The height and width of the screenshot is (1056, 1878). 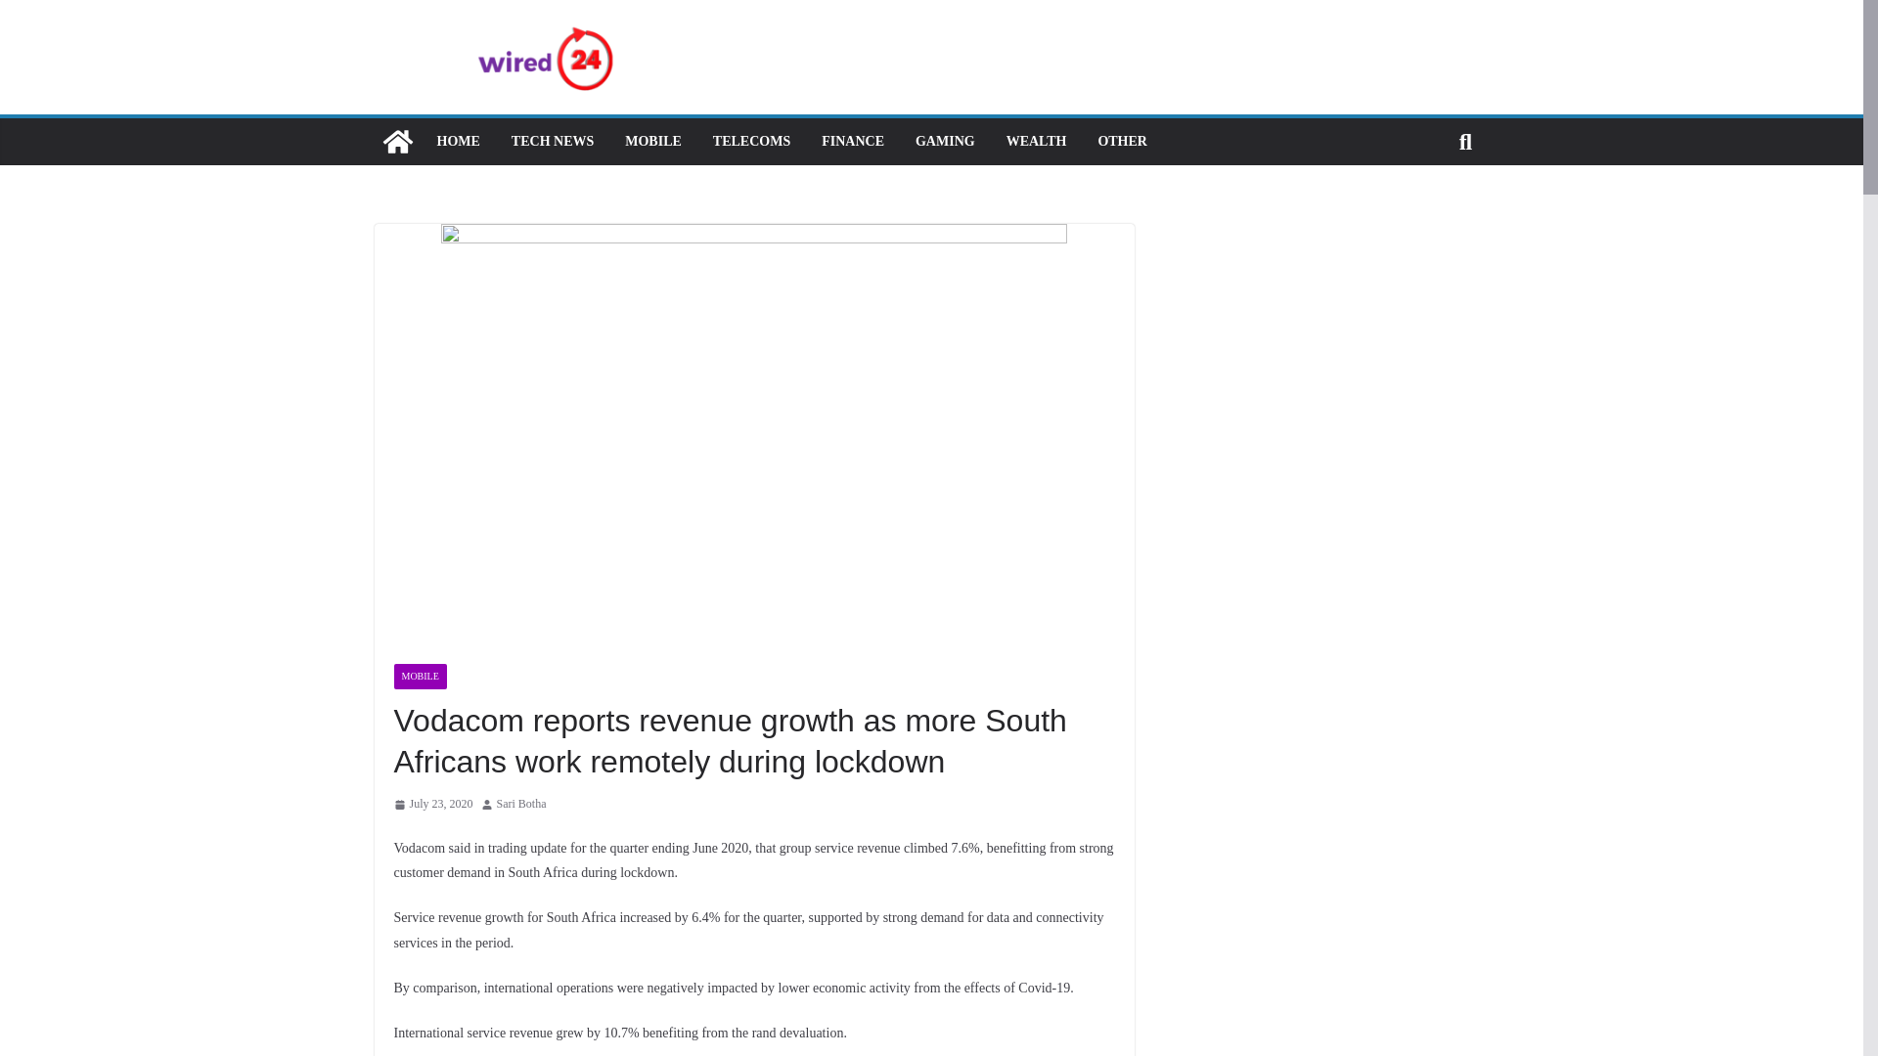 What do you see at coordinates (419, 677) in the screenshot?
I see `MOBILE` at bounding box center [419, 677].